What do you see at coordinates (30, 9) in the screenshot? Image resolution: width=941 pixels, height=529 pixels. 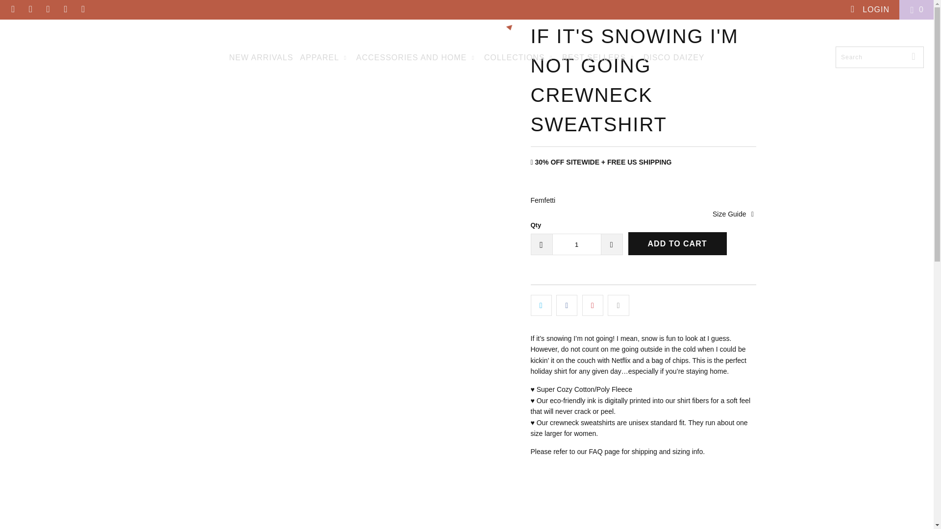 I see `Femfetti on Facebook` at bounding box center [30, 9].